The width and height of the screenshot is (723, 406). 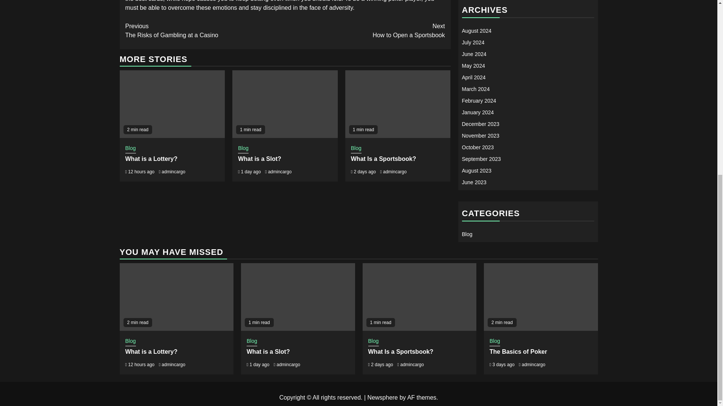 I want to click on Blog, so click(x=130, y=149).